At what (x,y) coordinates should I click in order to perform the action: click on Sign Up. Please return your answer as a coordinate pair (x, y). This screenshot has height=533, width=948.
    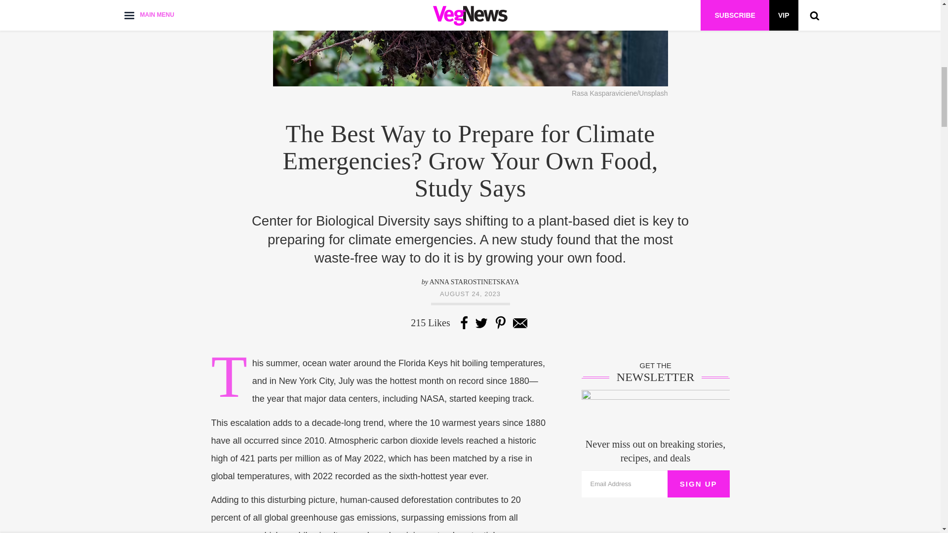
    Looking at the image, I should click on (698, 484).